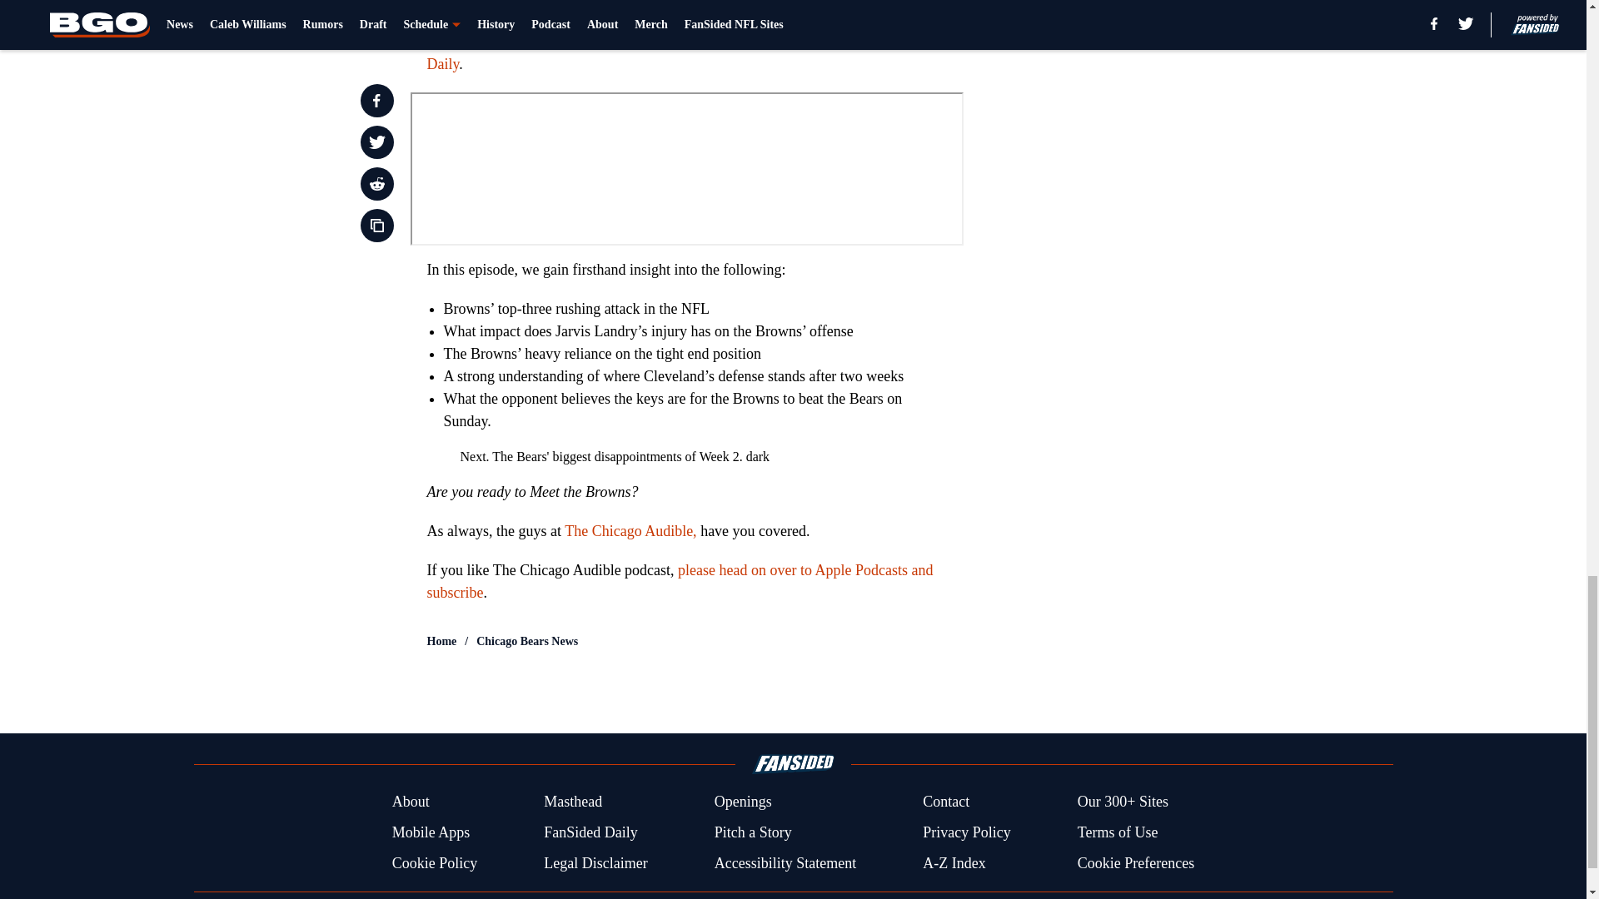 The height and width of the screenshot is (899, 1599). What do you see at coordinates (743, 802) in the screenshot?
I see `Openings` at bounding box center [743, 802].